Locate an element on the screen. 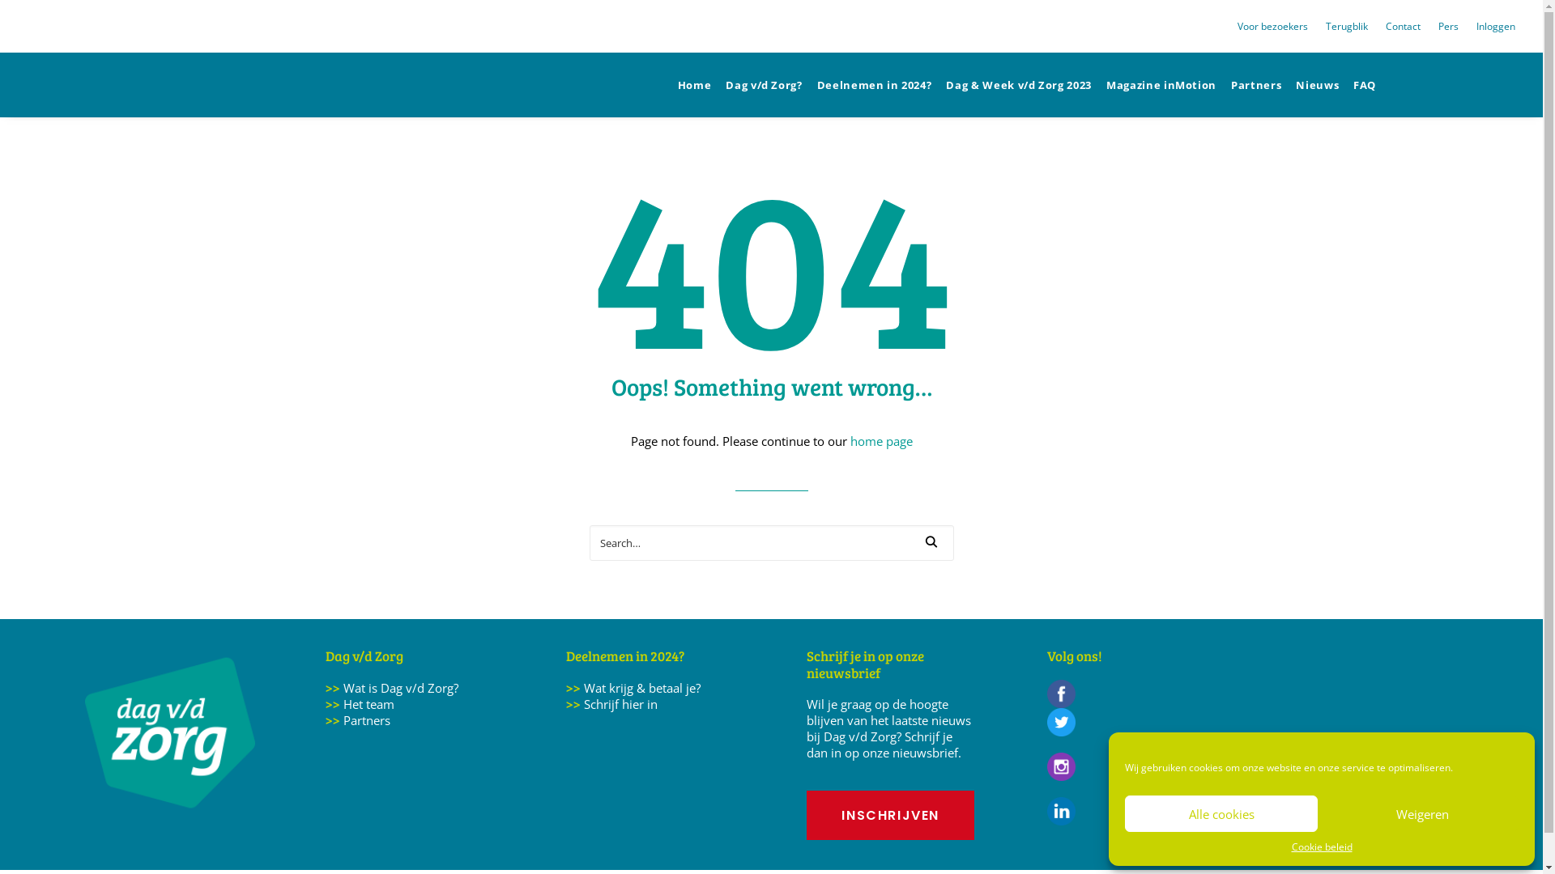 The height and width of the screenshot is (874, 1555). Inloggen is located at coordinates (1492, 26).